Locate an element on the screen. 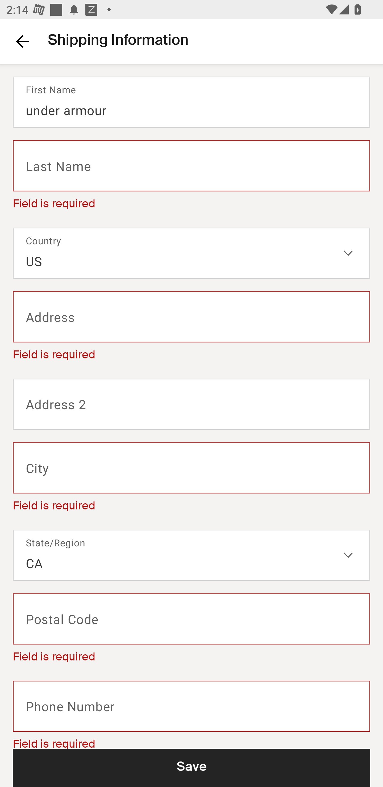  Postal Code Field is required is located at coordinates (191, 631).